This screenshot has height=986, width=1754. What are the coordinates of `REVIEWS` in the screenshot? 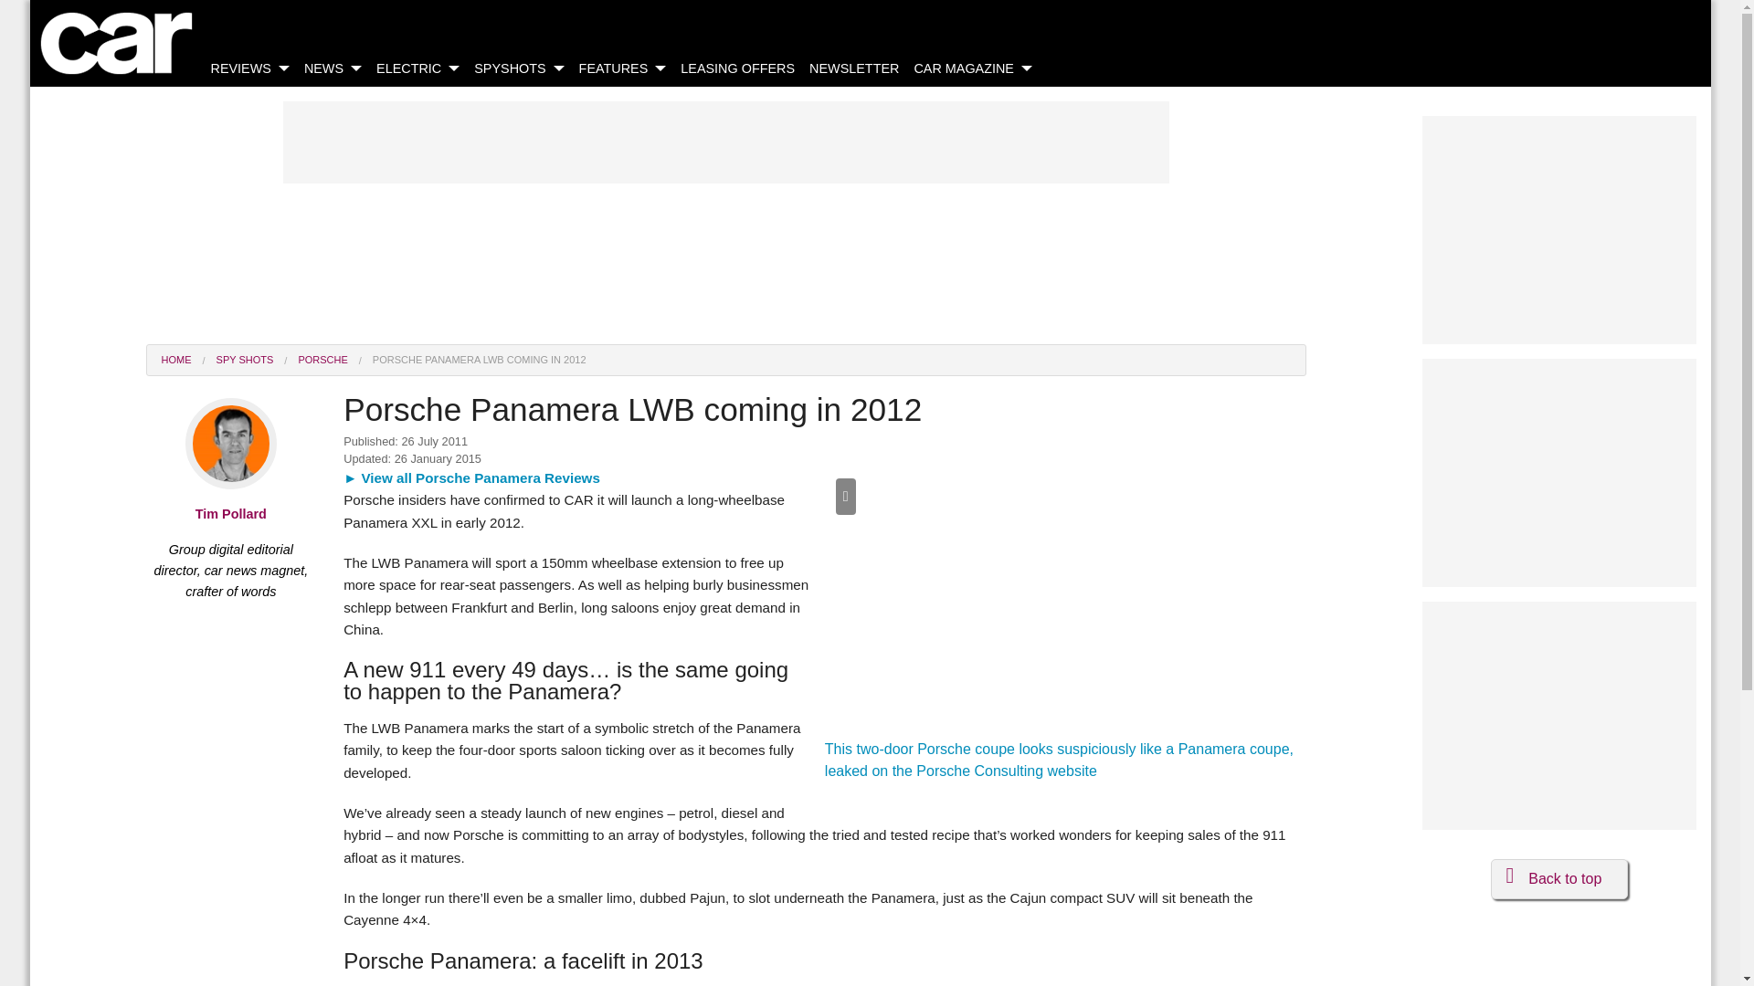 It's located at (249, 71).